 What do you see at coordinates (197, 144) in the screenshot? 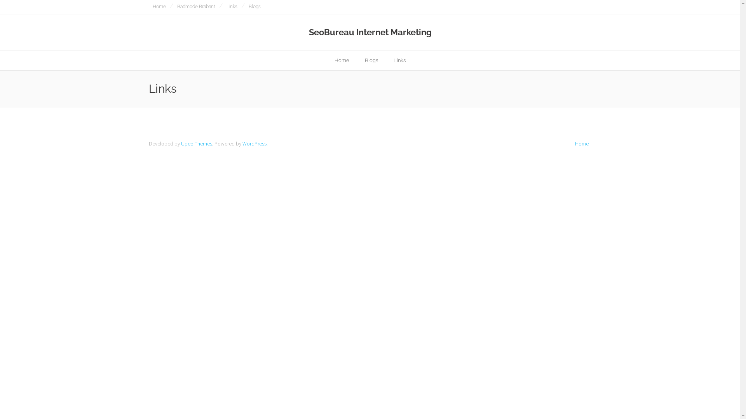
I see `Upeo Themes` at bounding box center [197, 144].